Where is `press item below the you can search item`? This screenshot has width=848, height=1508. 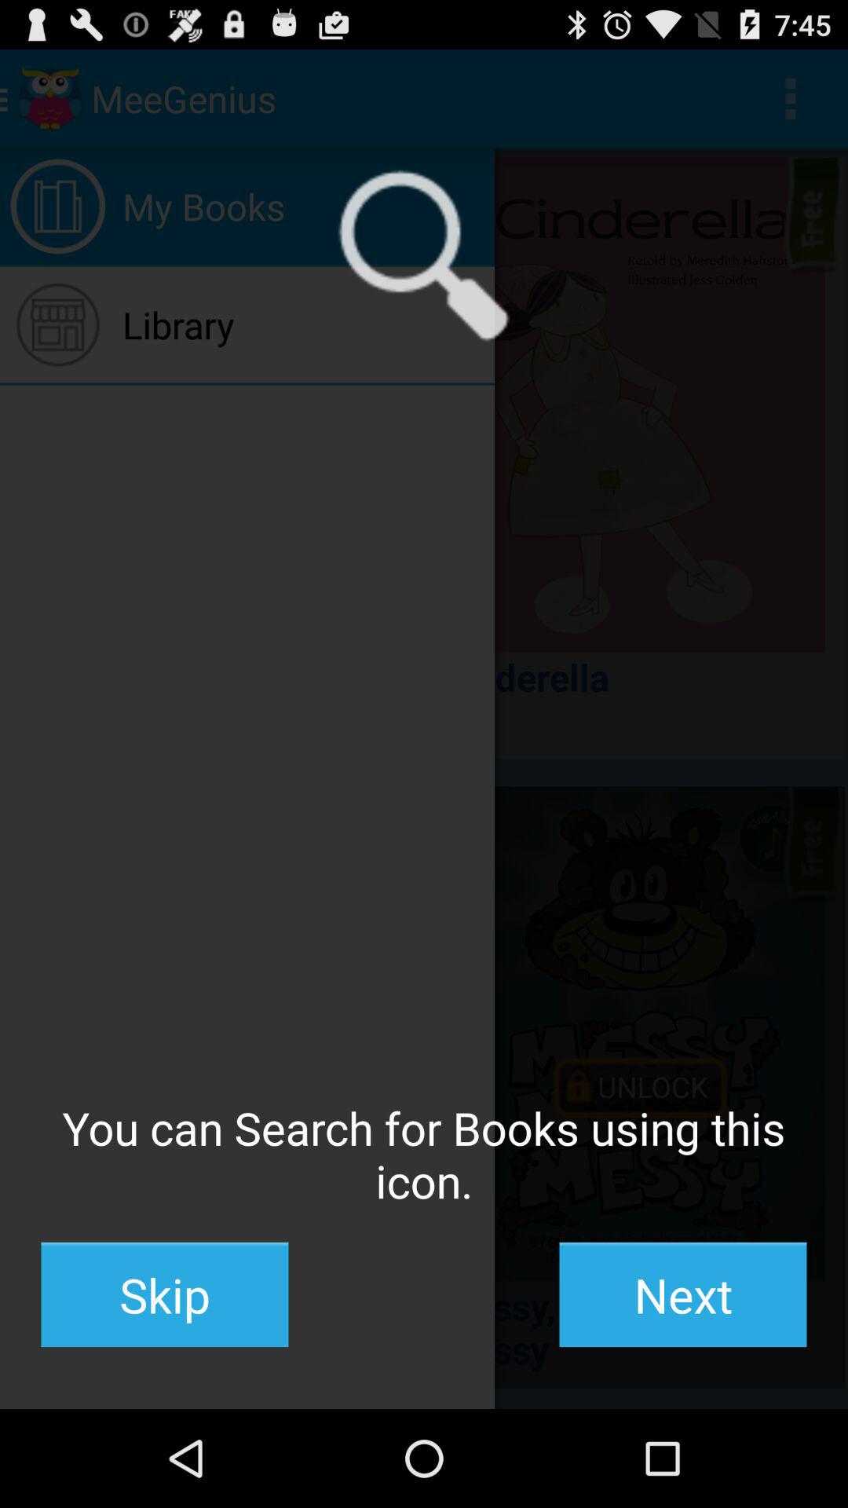 press item below the you can search item is located at coordinates (683, 1294).